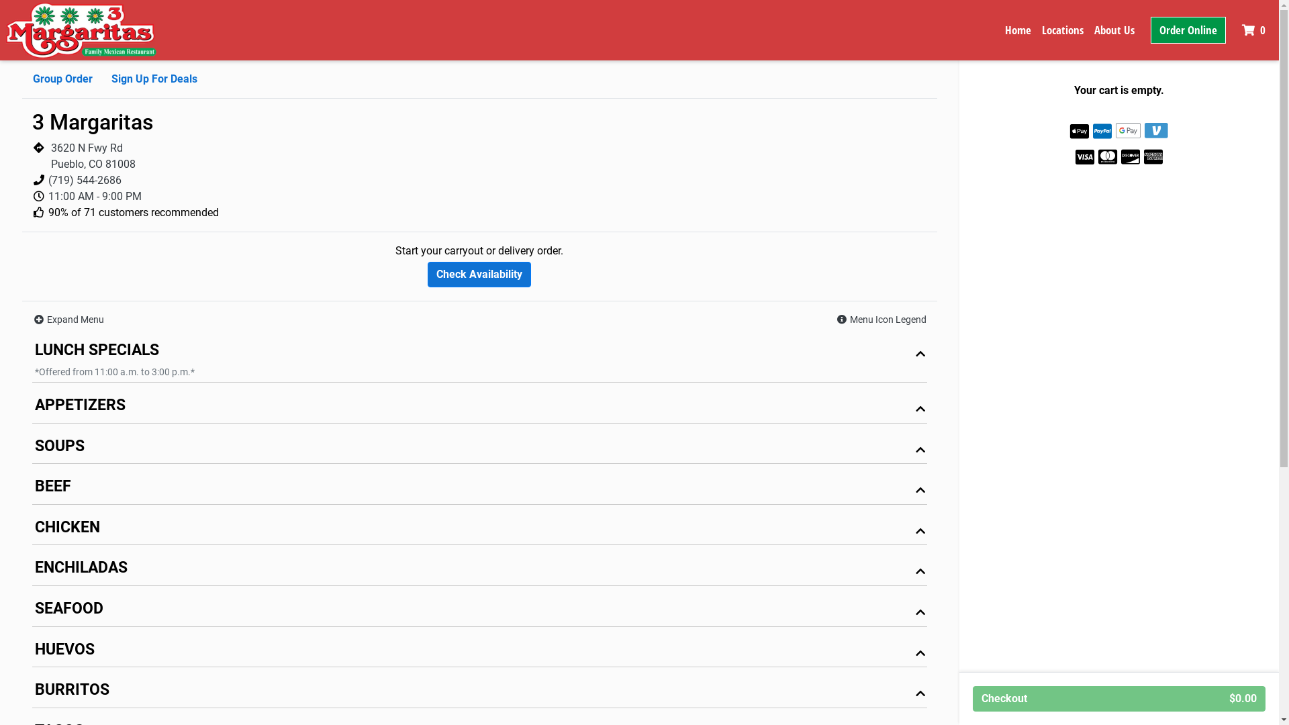 The height and width of the screenshot is (725, 1289). What do you see at coordinates (1188, 30) in the screenshot?
I see `Order Online` at bounding box center [1188, 30].